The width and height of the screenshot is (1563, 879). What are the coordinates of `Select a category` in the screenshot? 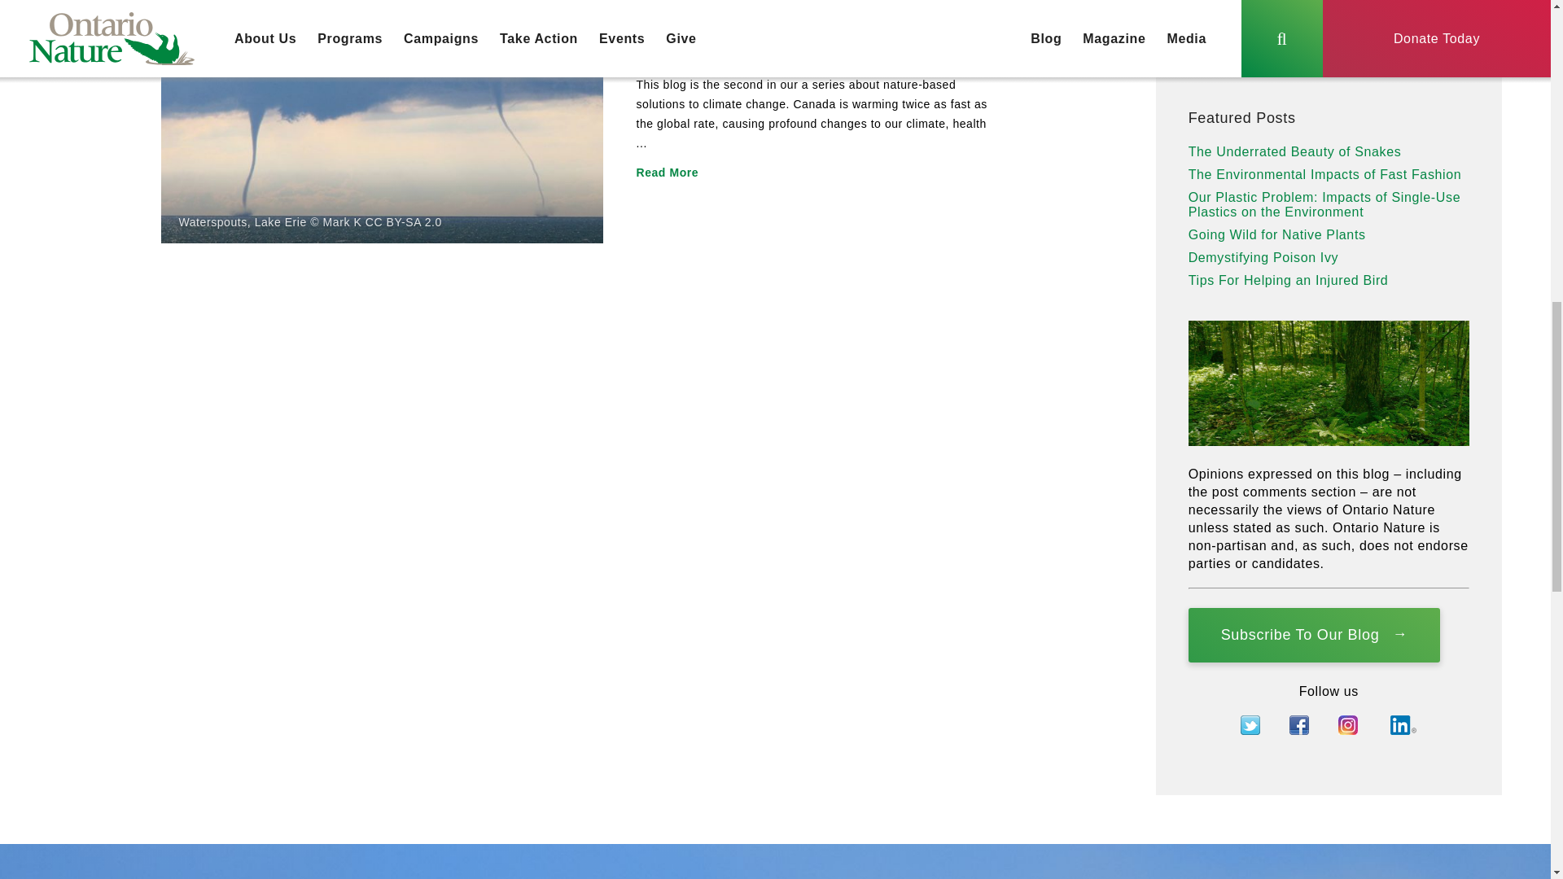 It's located at (1307, 59).